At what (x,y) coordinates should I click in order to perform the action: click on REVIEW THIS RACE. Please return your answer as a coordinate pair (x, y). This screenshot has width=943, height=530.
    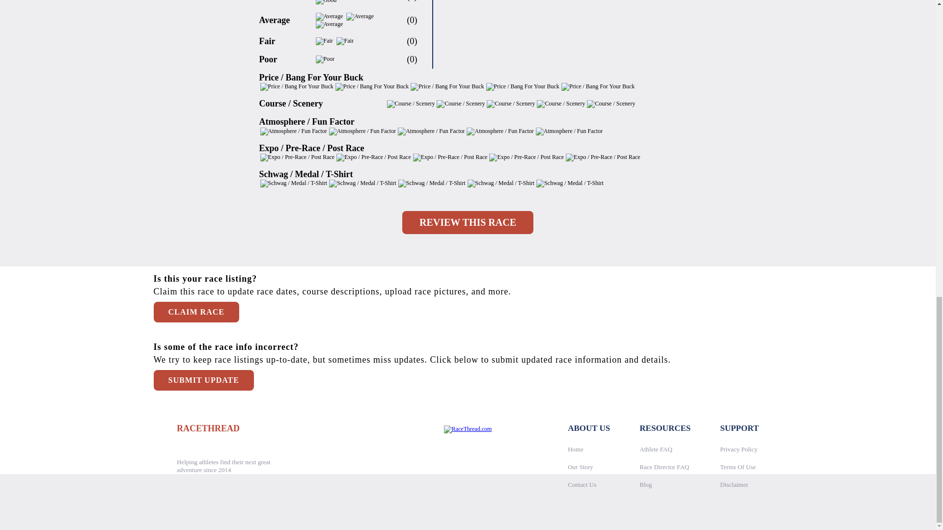
    Looking at the image, I should click on (468, 222).